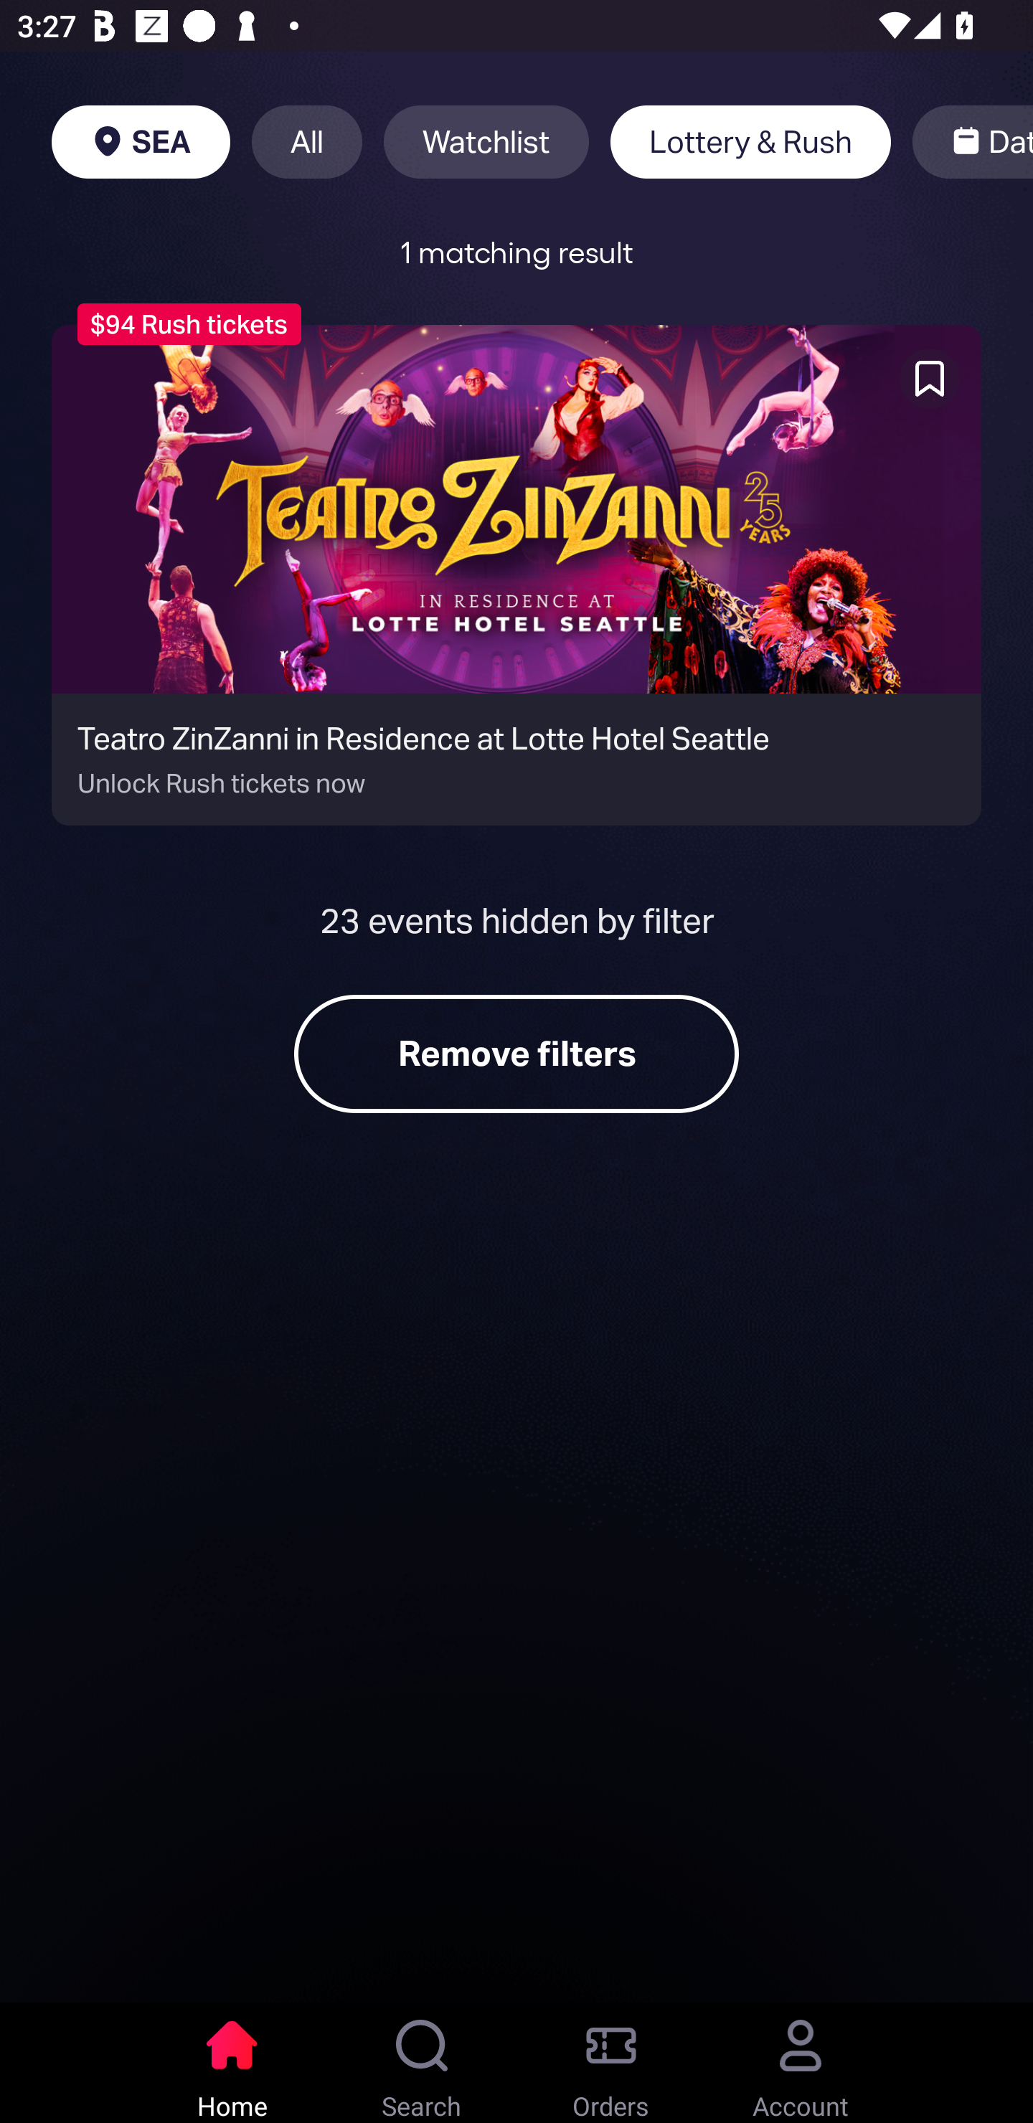 The height and width of the screenshot is (2123, 1033). What do you see at coordinates (486, 142) in the screenshot?
I see `Watchlist` at bounding box center [486, 142].